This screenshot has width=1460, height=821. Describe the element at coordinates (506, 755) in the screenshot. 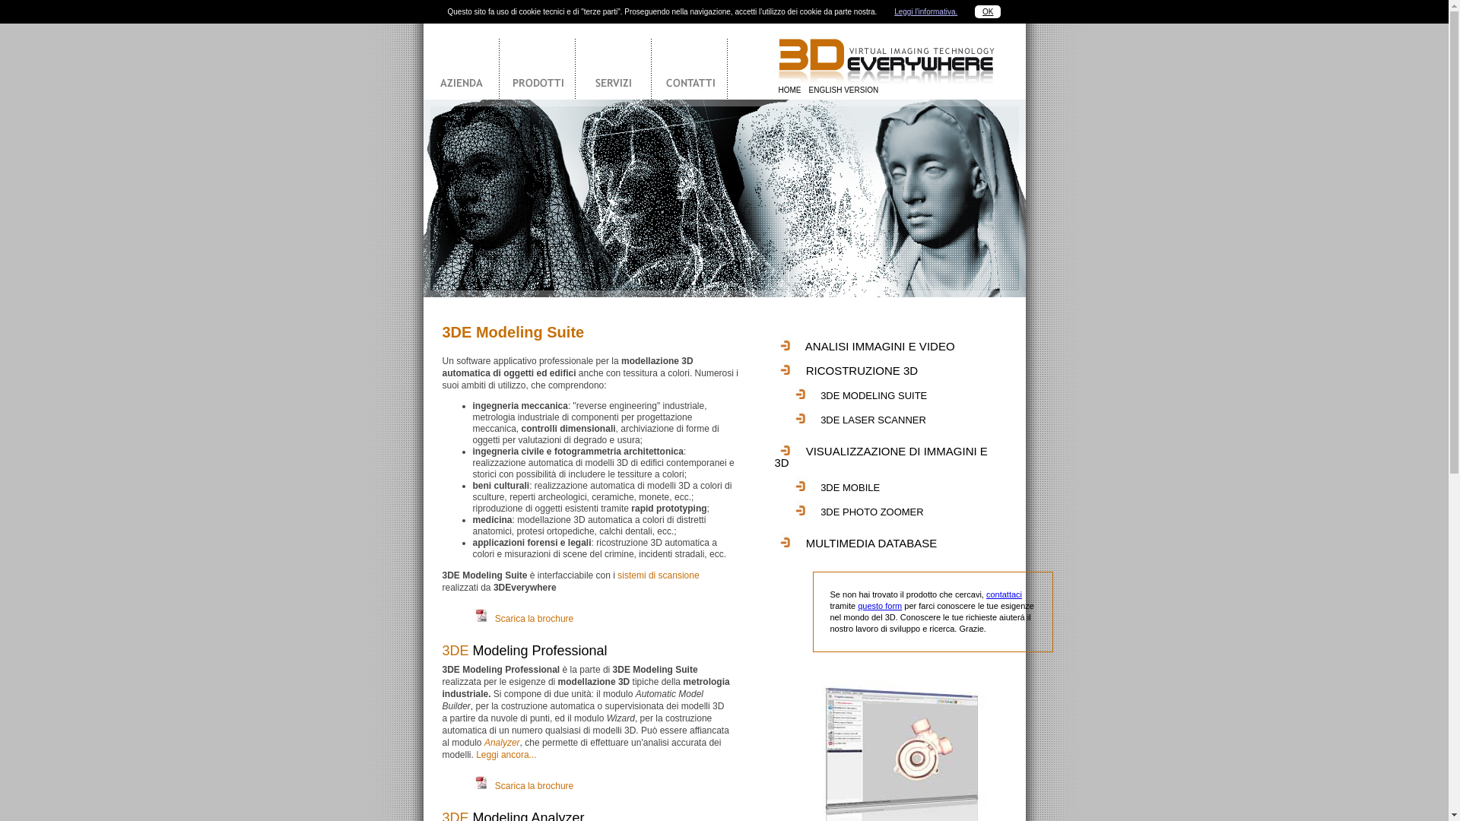

I see `Leggi ancora...` at that location.